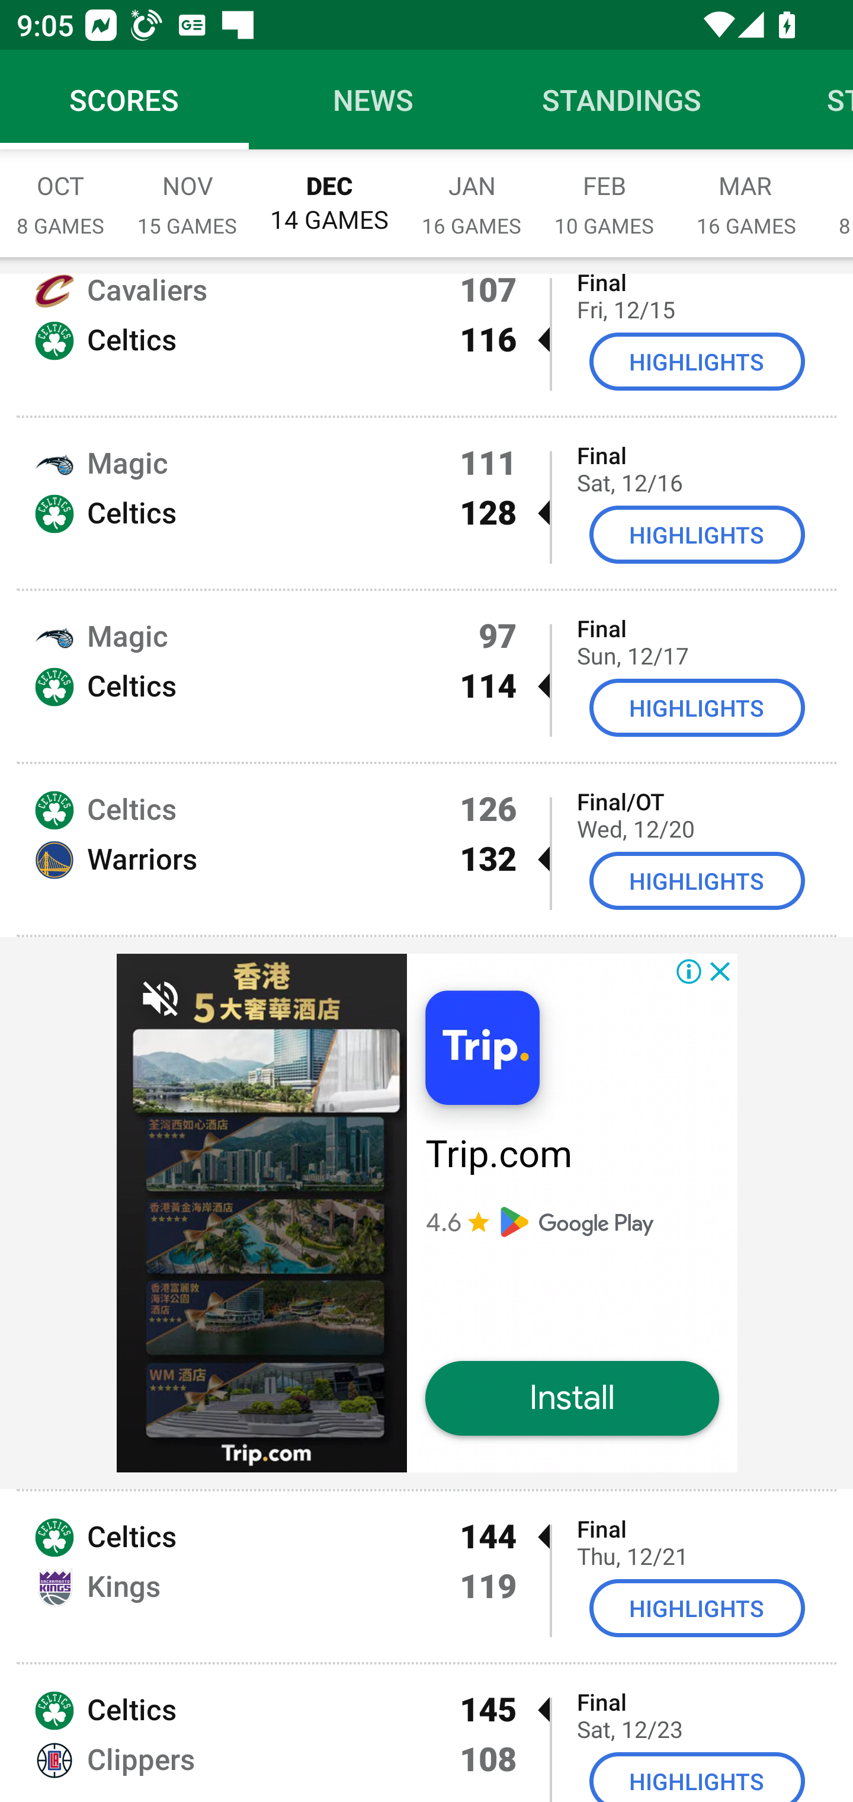 This screenshot has height=1802, width=853. Describe the element at coordinates (697, 535) in the screenshot. I see `HIGHLIGHTS` at that location.